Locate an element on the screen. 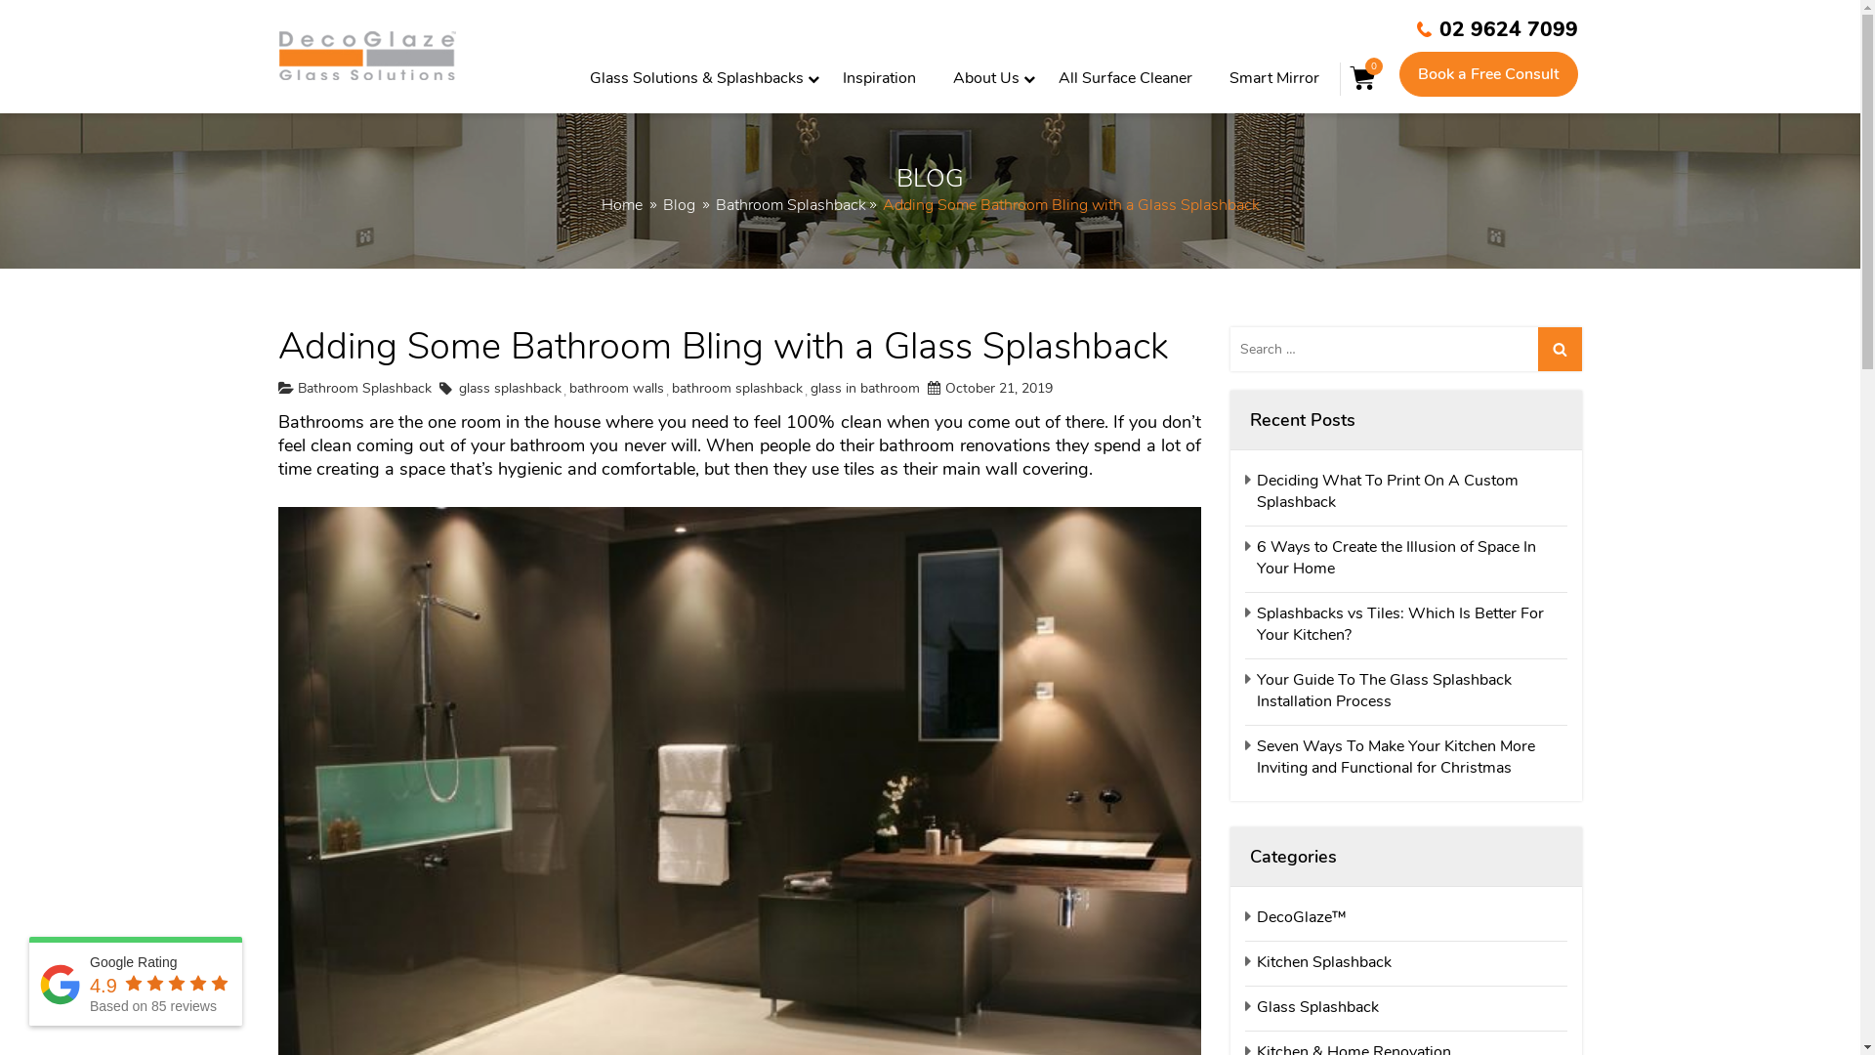  About Us is located at coordinates (979, 83).